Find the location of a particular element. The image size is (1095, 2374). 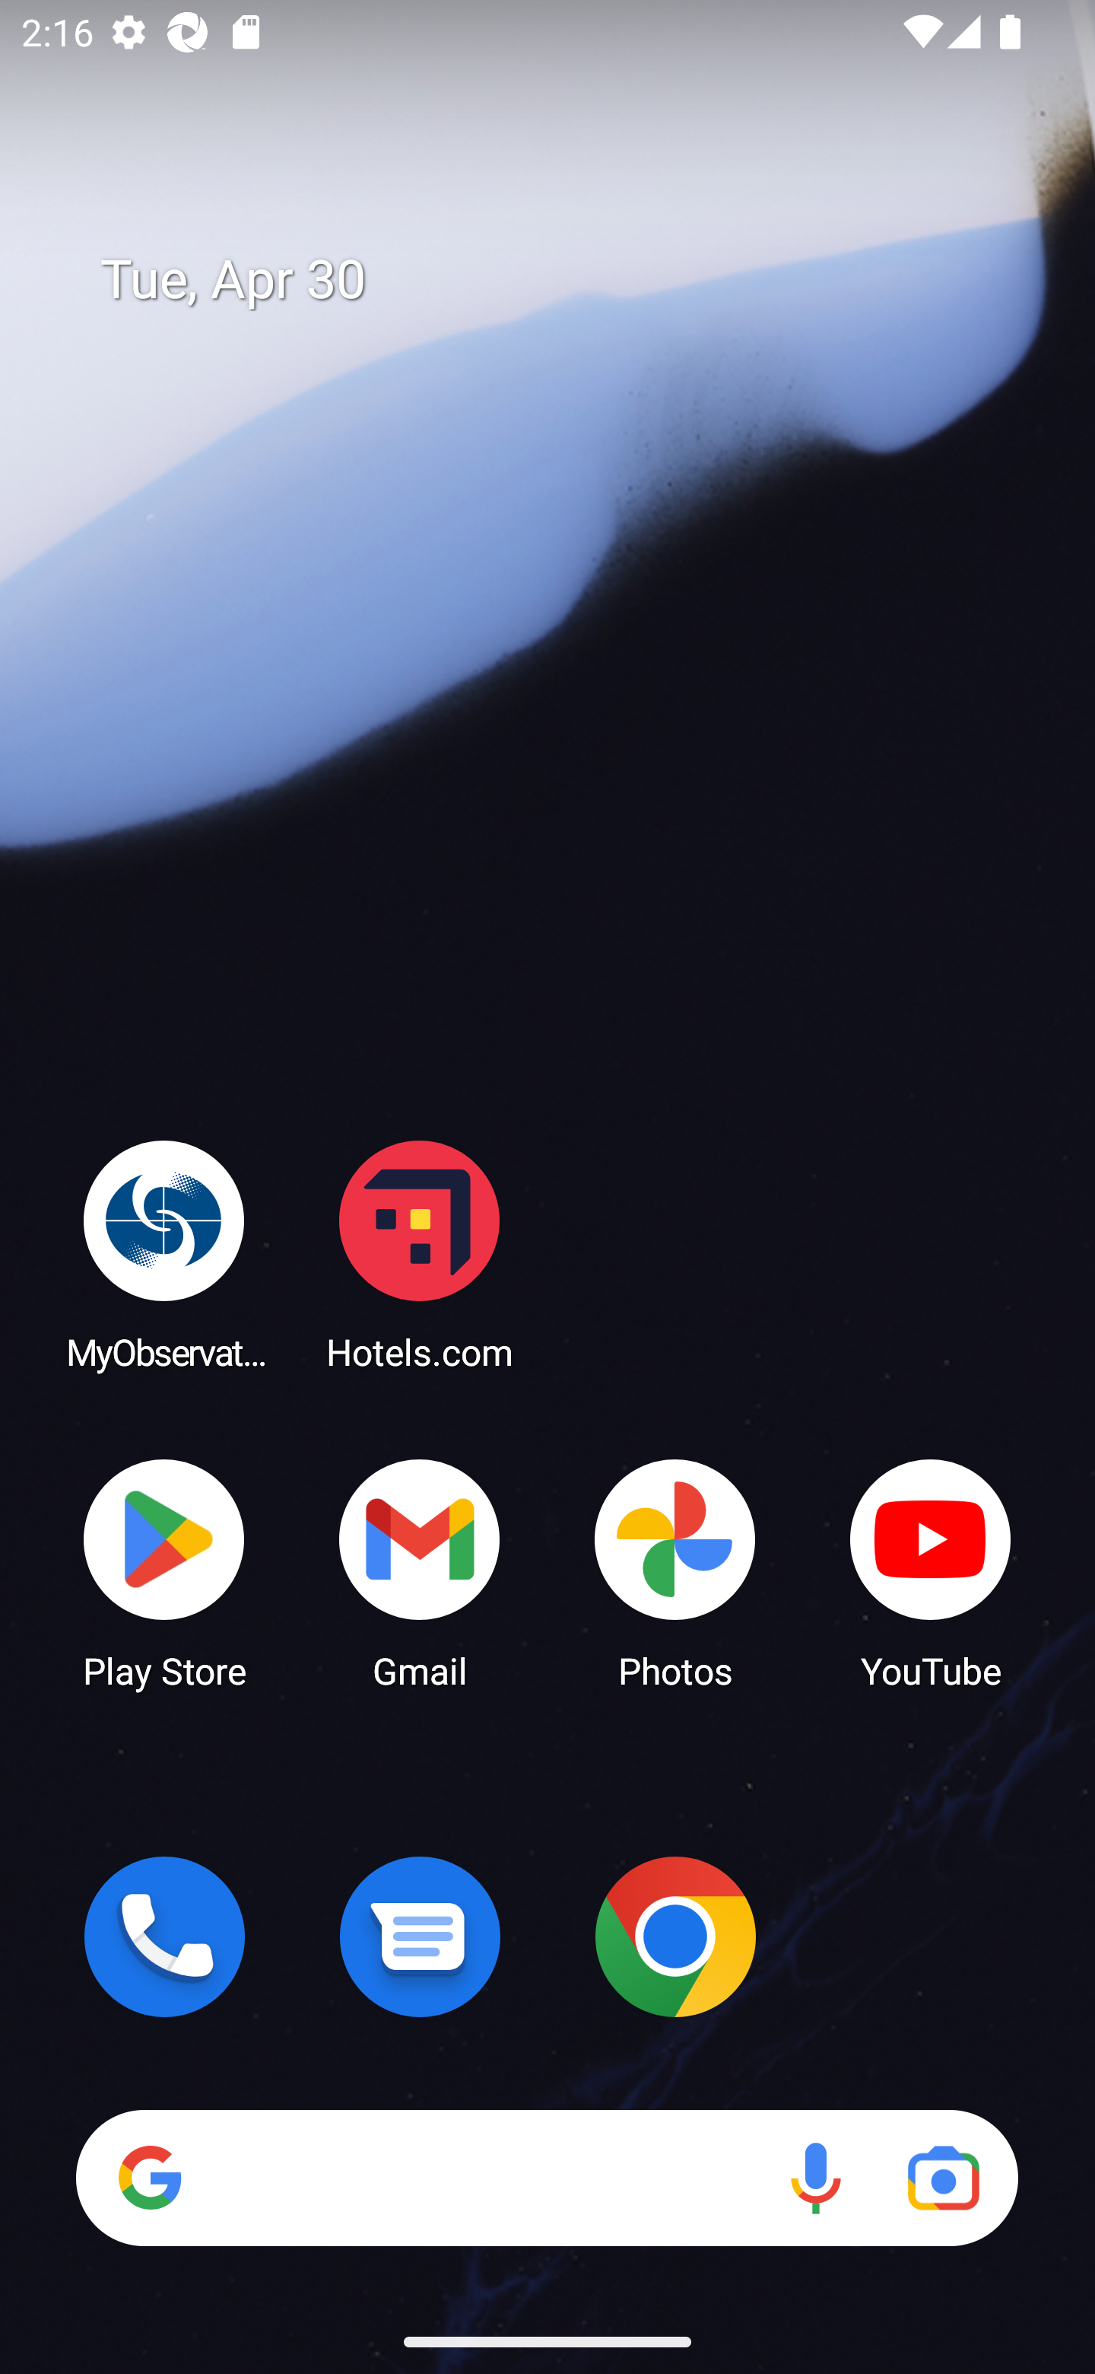

Phone is located at coordinates (164, 1936).